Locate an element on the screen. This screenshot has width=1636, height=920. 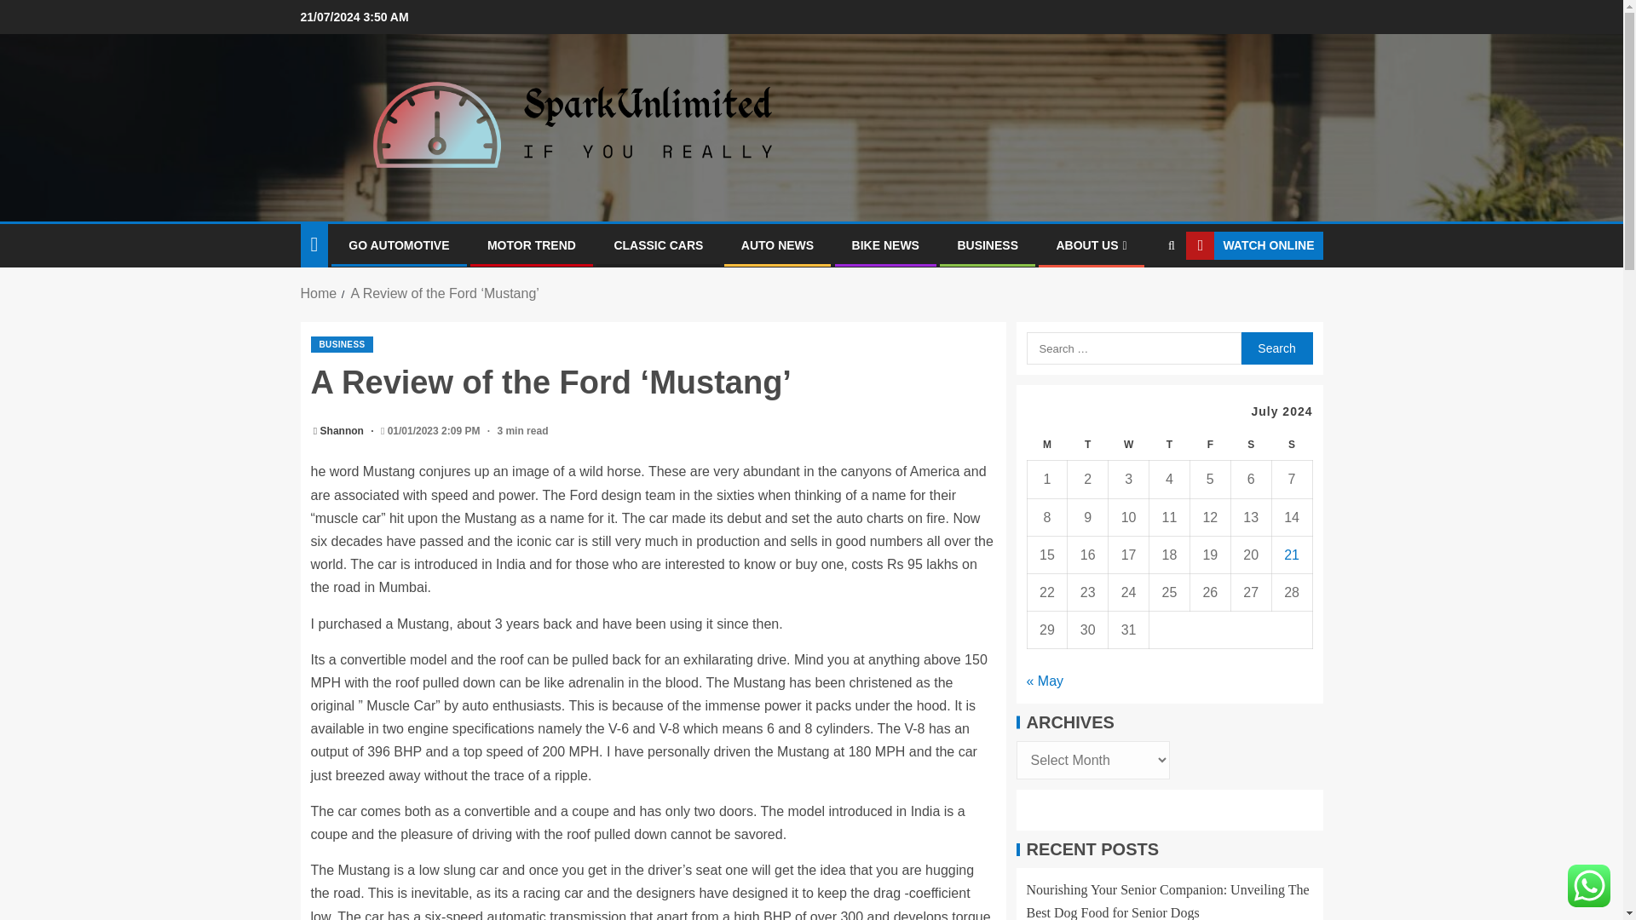
Wednesday is located at coordinates (1129, 445).